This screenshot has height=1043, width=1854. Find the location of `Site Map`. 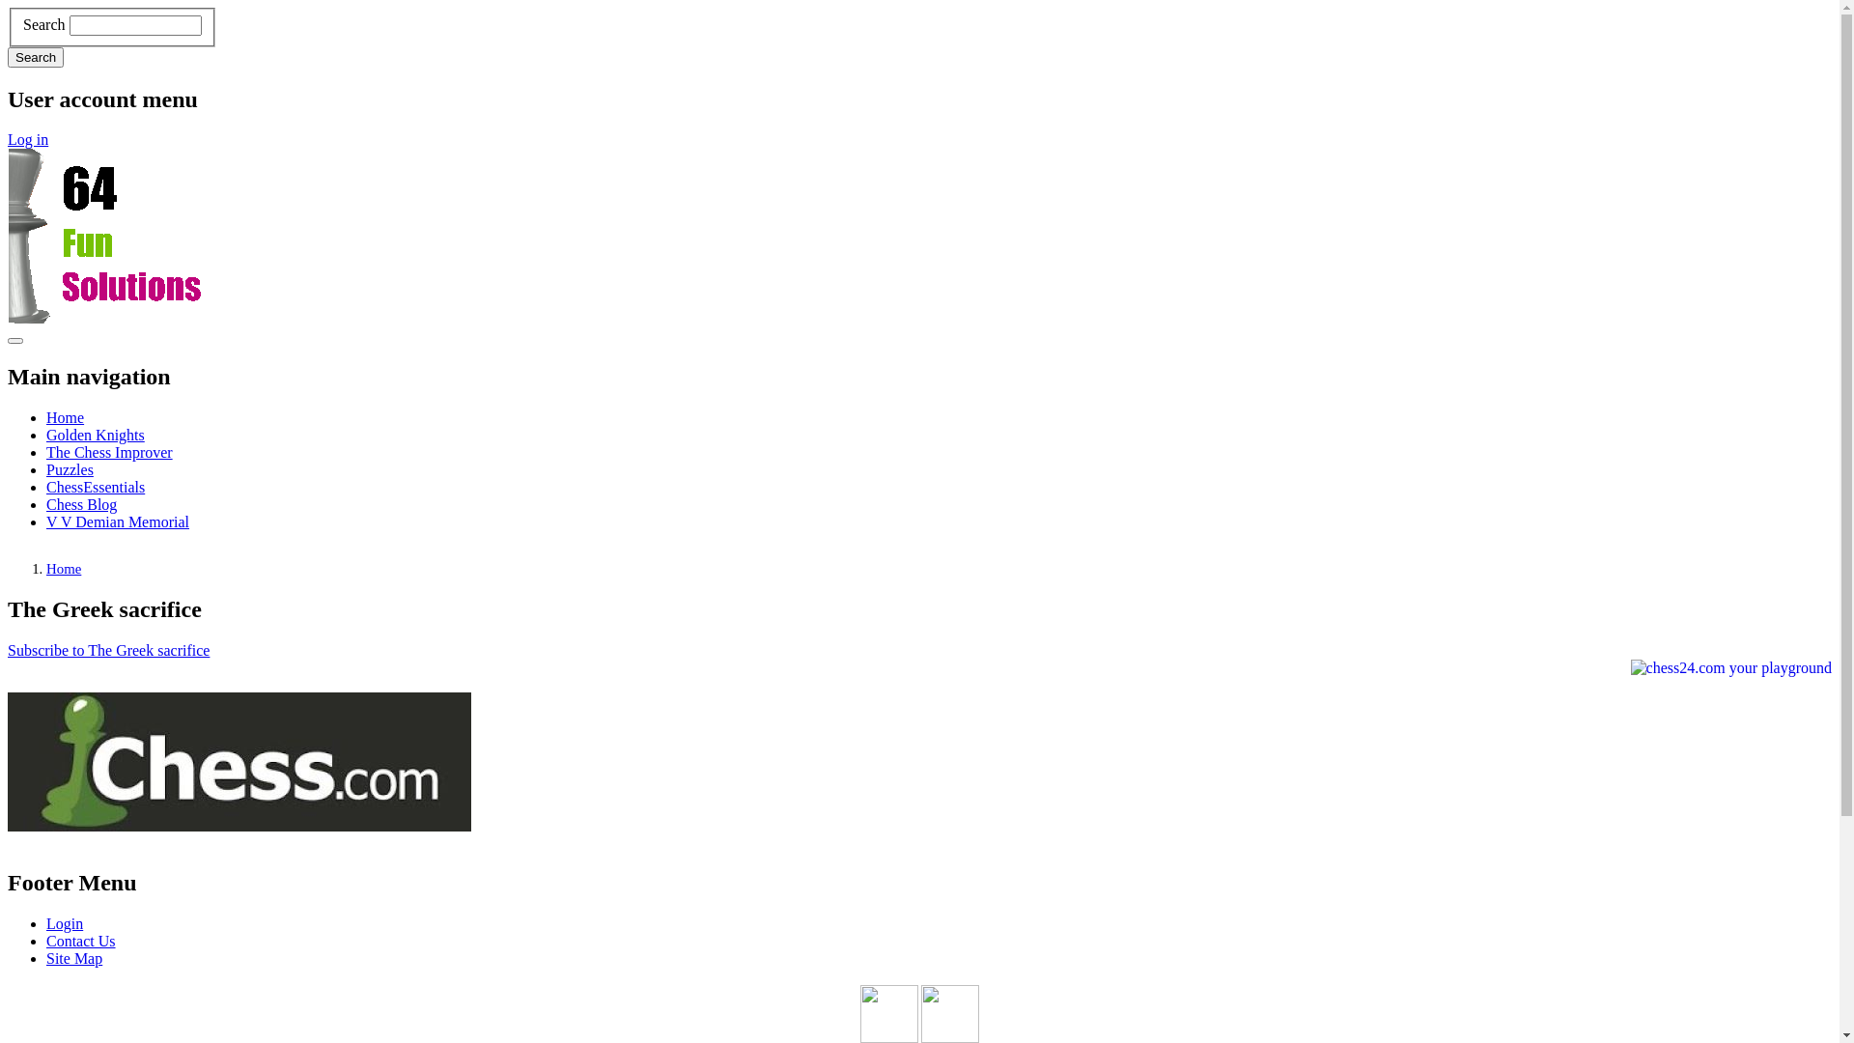

Site Map is located at coordinates (74, 958).